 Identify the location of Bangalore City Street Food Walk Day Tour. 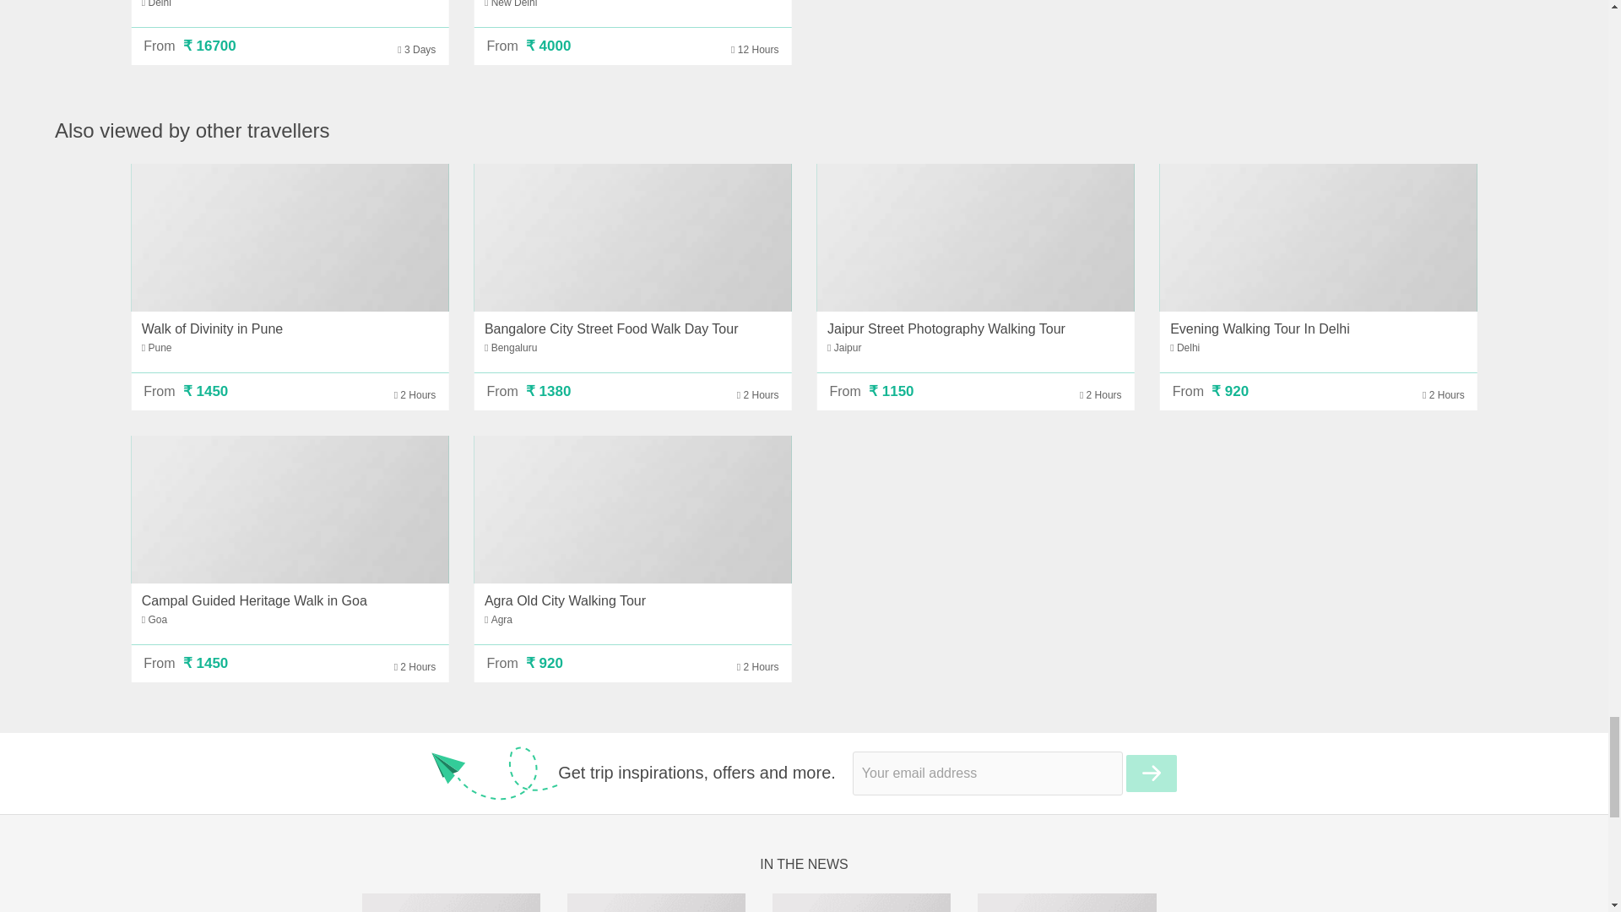
(632, 238).